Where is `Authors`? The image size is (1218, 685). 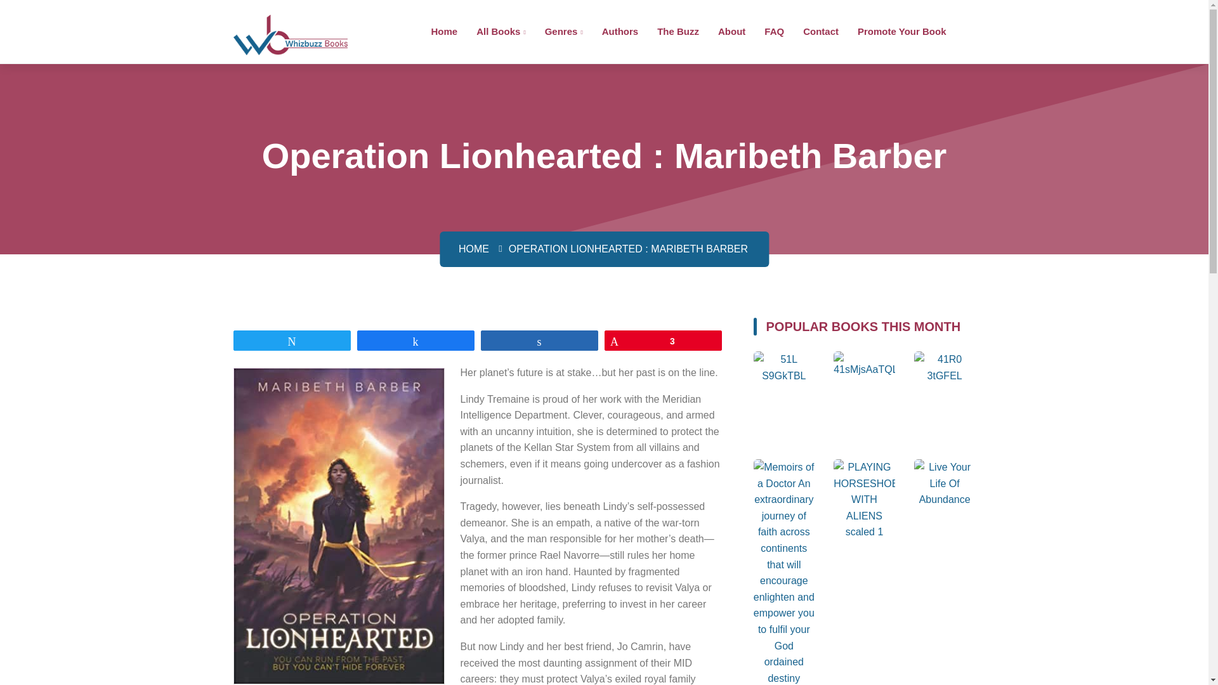
Authors is located at coordinates (620, 30).